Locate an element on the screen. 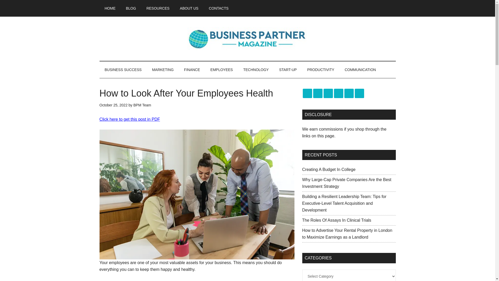 The image size is (499, 281). BLOG is located at coordinates (131, 8).